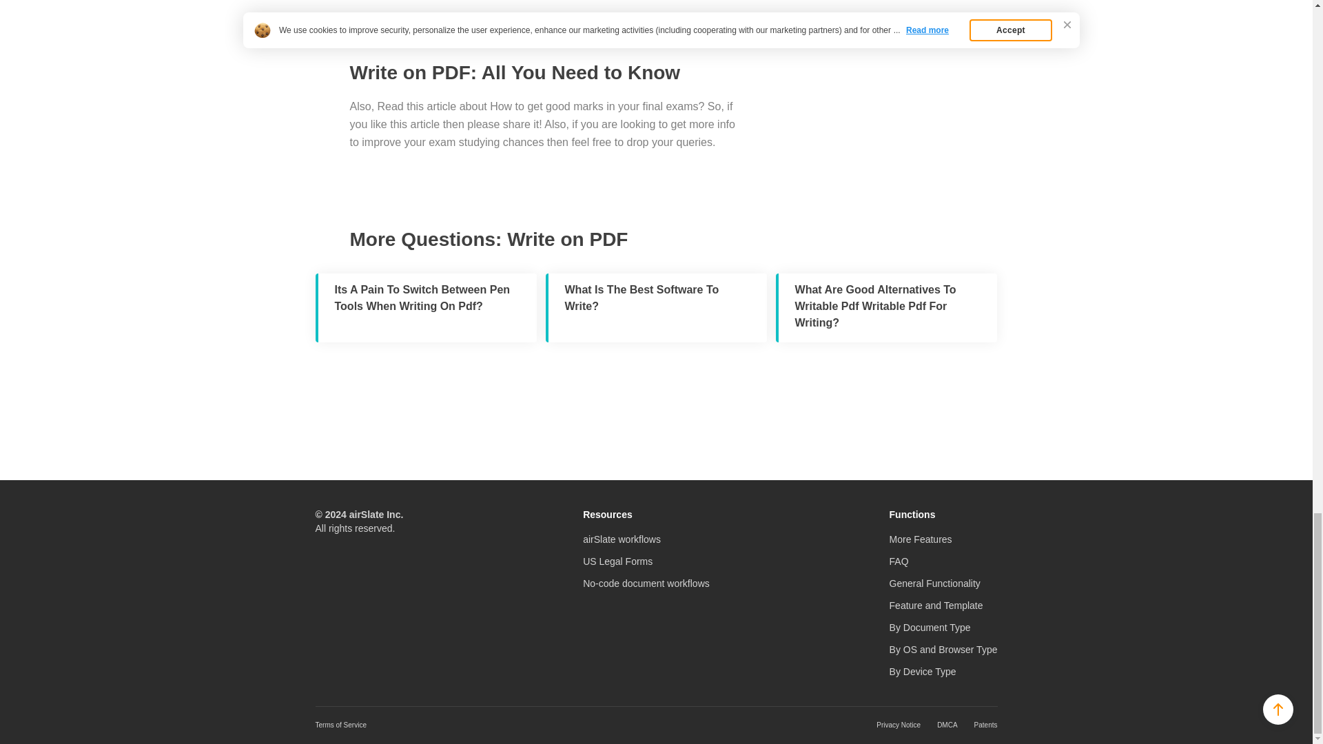 The width and height of the screenshot is (1323, 744). Describe the element at coordinates (943, 650) in the screenshot. I see `By OS and Browser Type` at that location.